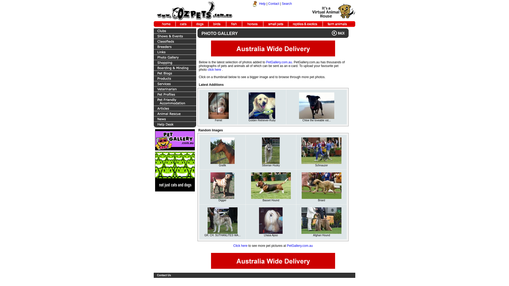  What do you see at coordinates (223, 151) in the screenshot?
I see `Views: 1414
Rating: 5/5
Date: 06.02.04
236x260 (24.4 KB)` at bounding box center [223, 151].